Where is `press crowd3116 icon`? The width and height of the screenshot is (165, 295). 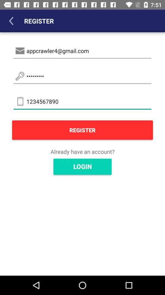
press crowd3116 icon is located at coordinates (82, 76).